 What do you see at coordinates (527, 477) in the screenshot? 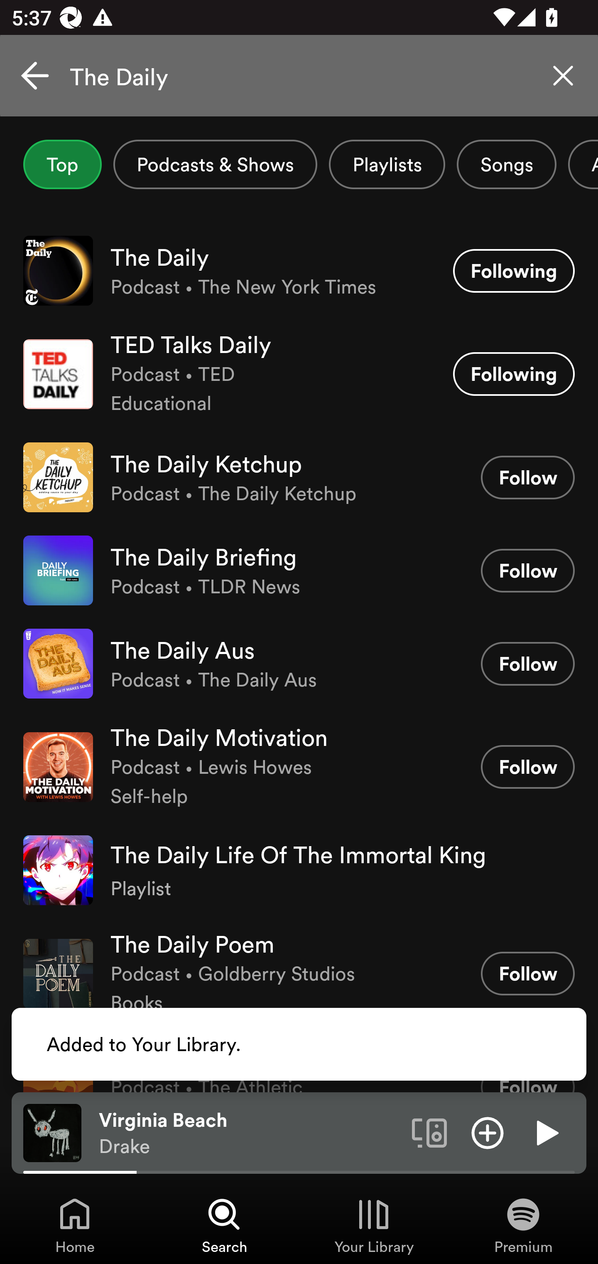
I see `Follow` at bounding box center [527, 477].